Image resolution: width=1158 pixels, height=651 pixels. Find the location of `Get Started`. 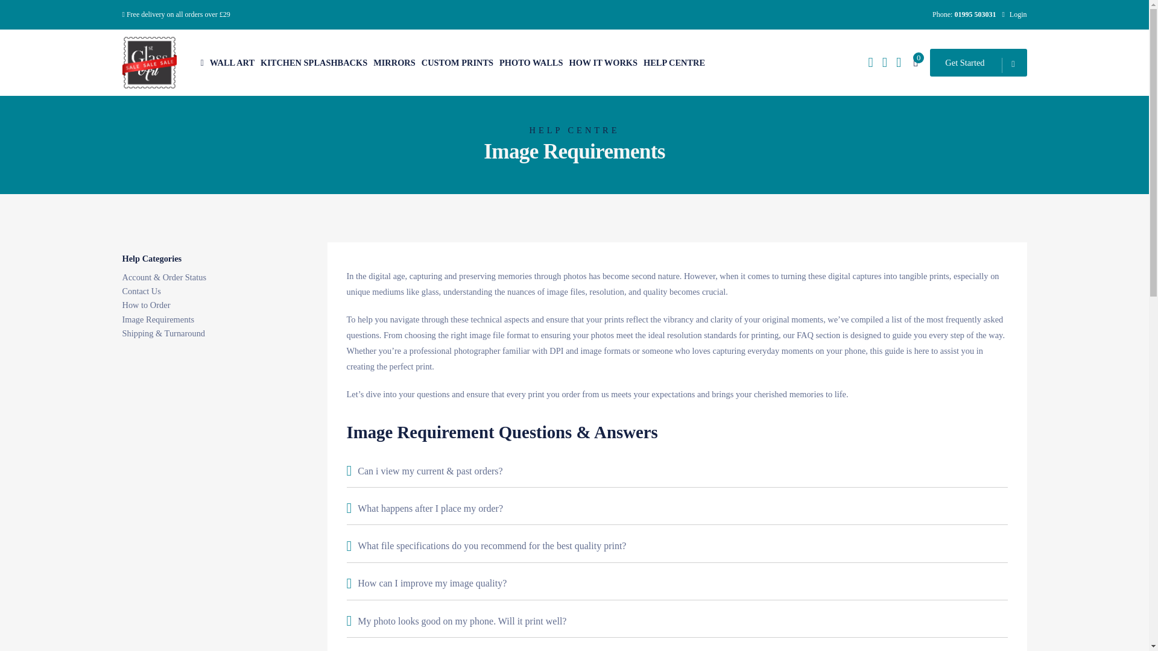

Get Started is located at coordinates (978, 63).